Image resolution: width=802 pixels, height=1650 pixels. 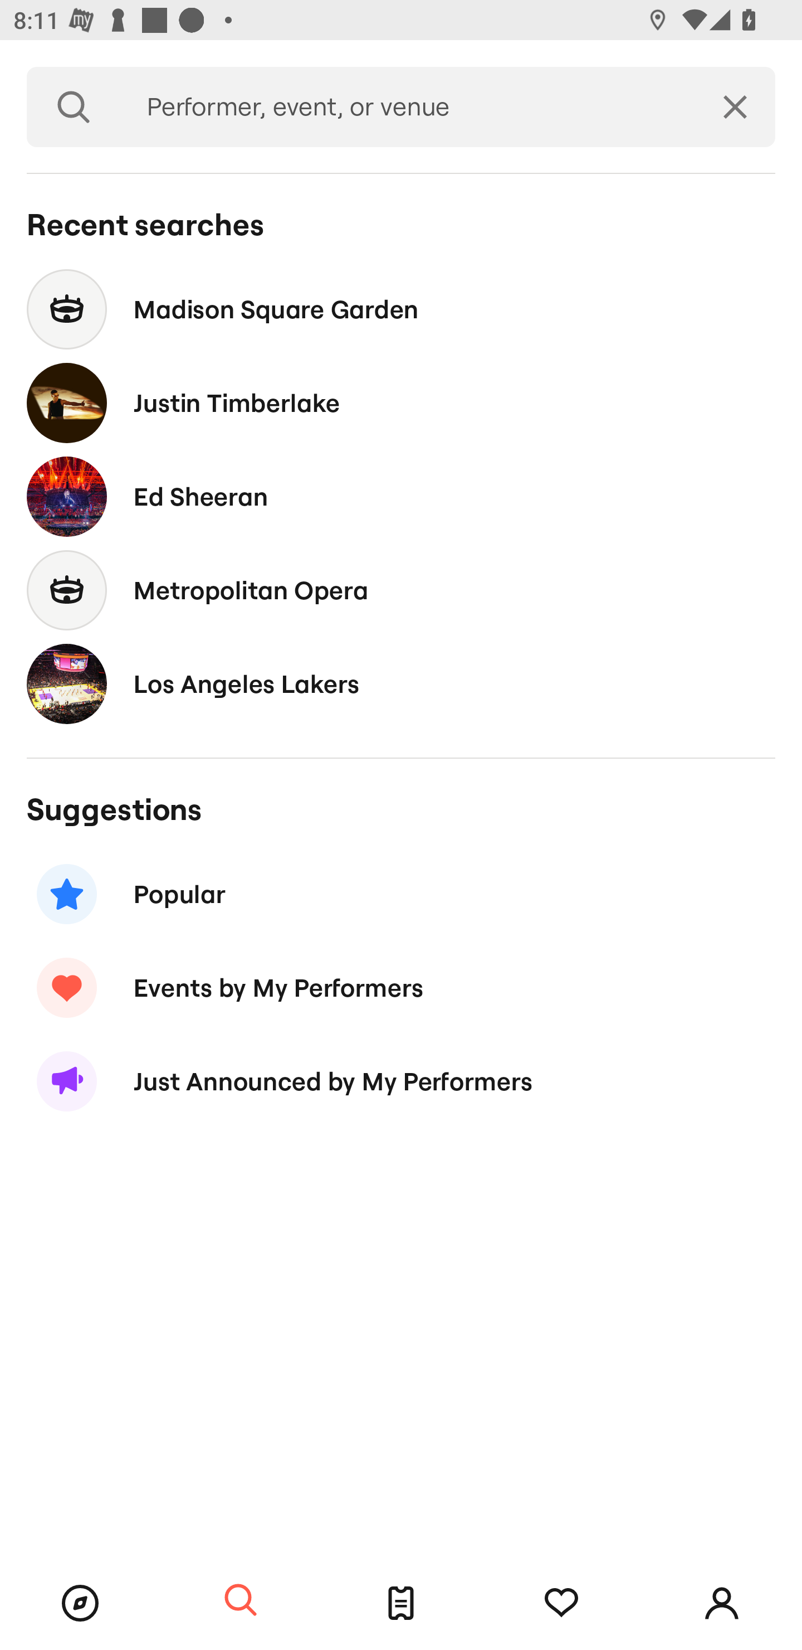 What do you see at coordinates (241, 1601) in the screenshot?
I see `Search` at bounding box center [241, 1601].